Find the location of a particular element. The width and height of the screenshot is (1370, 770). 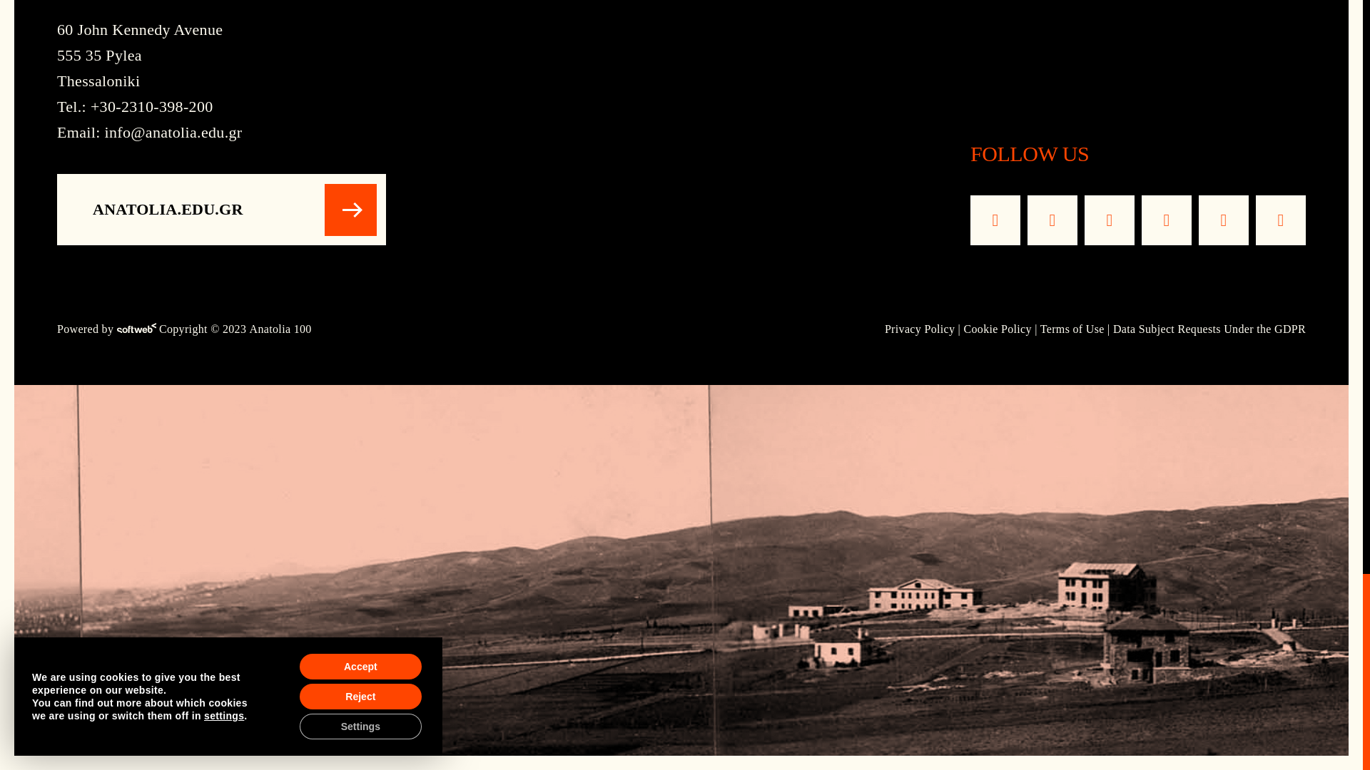

Cookie Policy is located at coordinates (997, 328).